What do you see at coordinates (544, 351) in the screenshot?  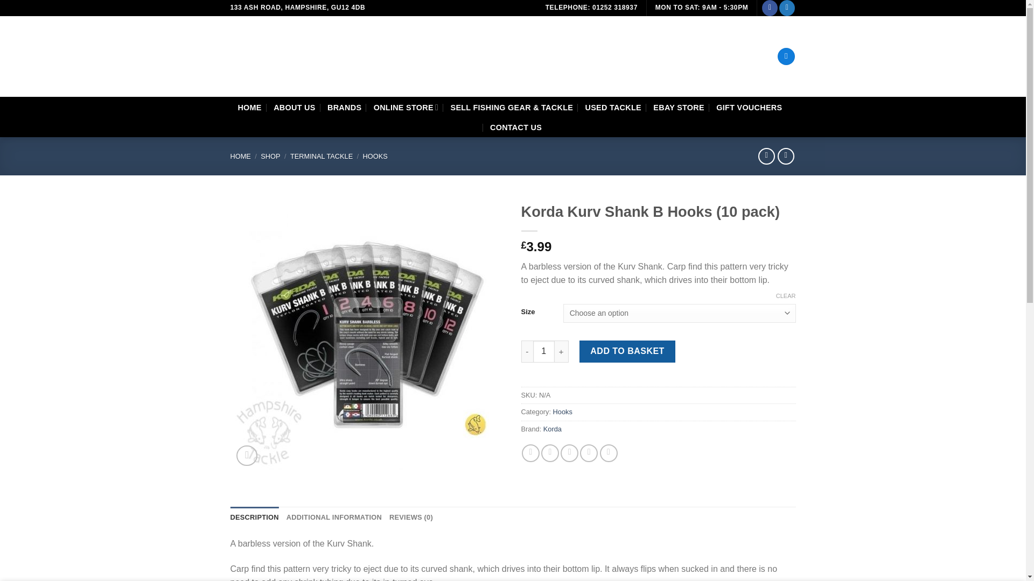 I see `1` at bounding box center [544, 351].